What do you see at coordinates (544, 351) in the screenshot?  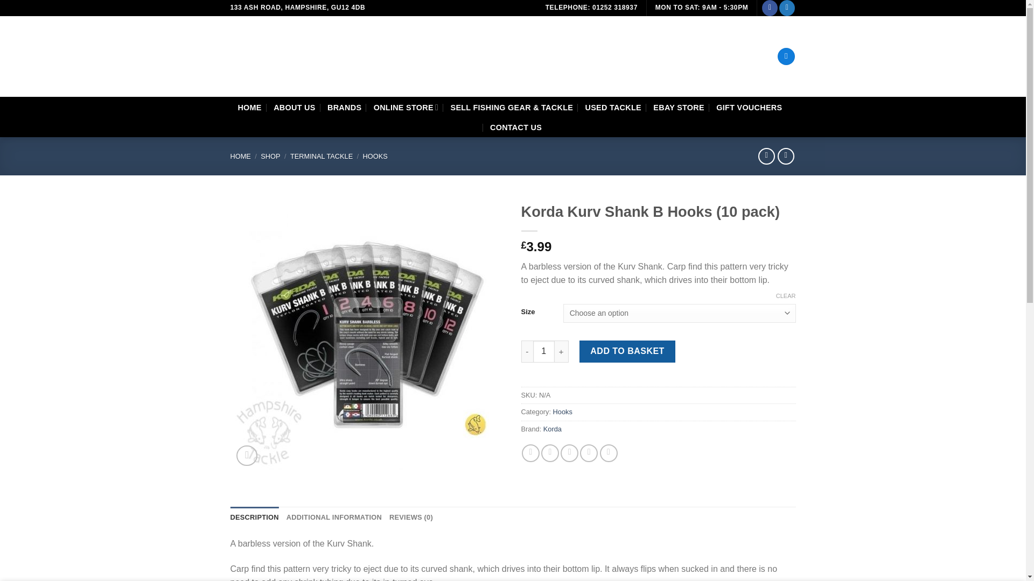 I see `1` at bounding box center [544, 351].